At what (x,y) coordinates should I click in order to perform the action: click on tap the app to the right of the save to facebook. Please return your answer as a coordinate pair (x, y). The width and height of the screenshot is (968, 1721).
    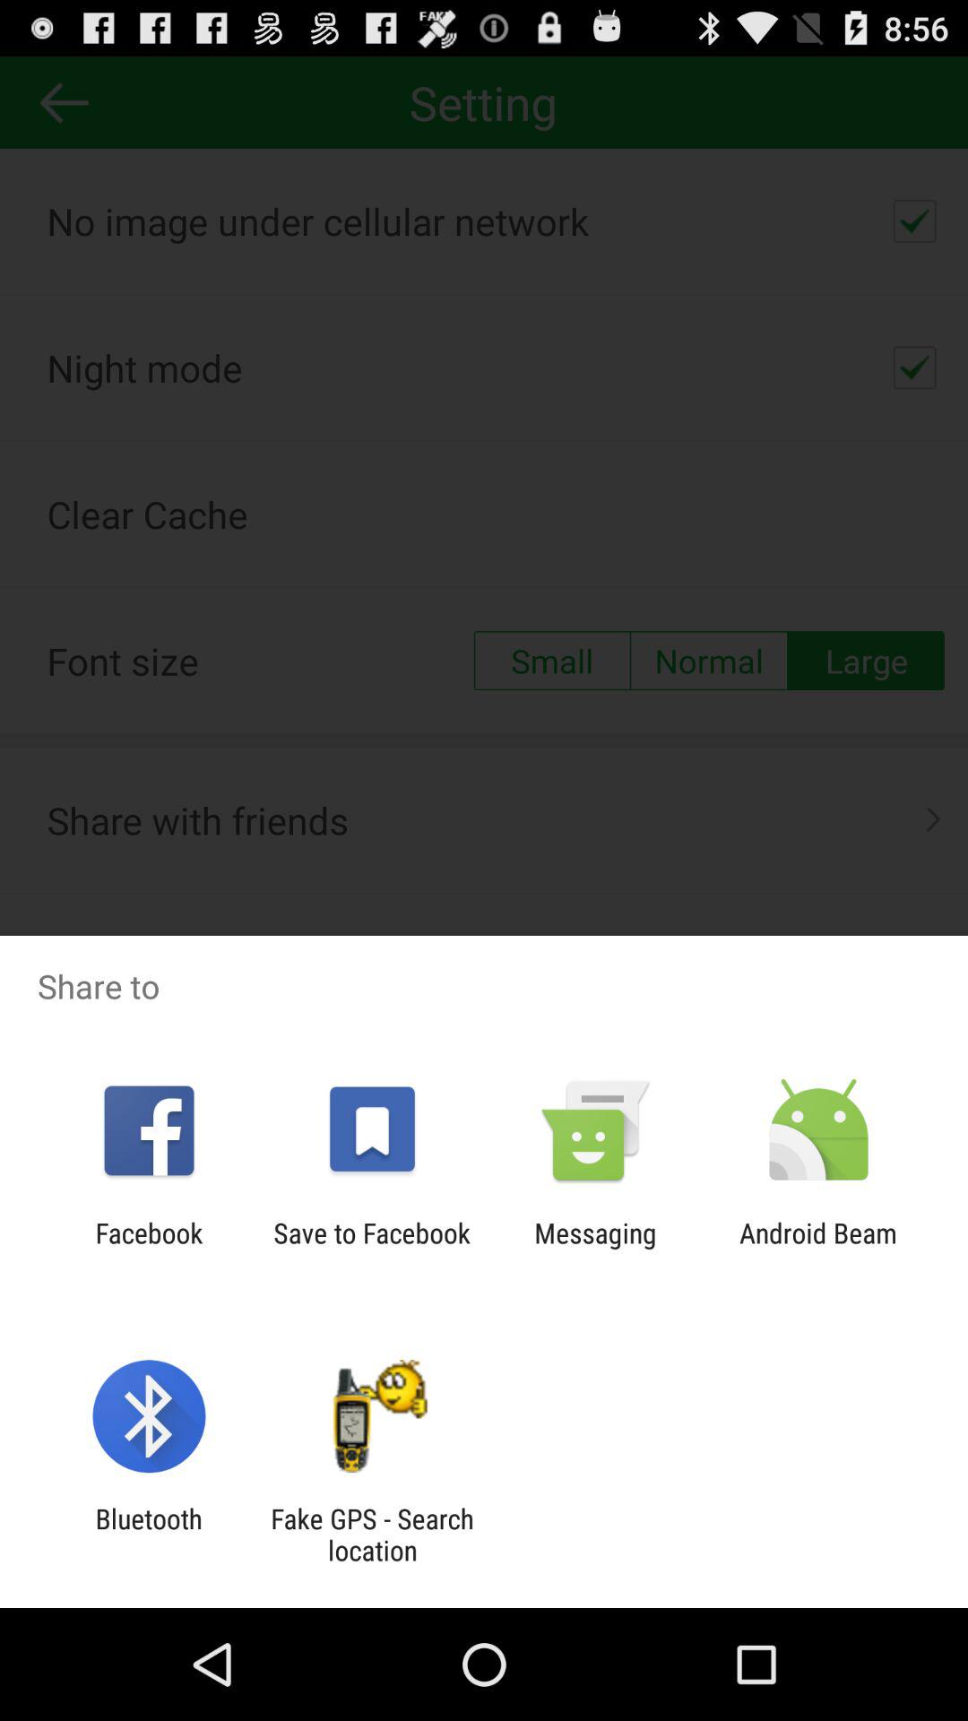
    Looking at the image, I should click on (595, 1249).